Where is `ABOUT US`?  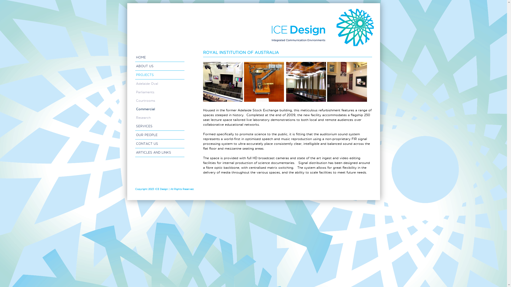 ABOUT US is located at coordinates (160, 66).